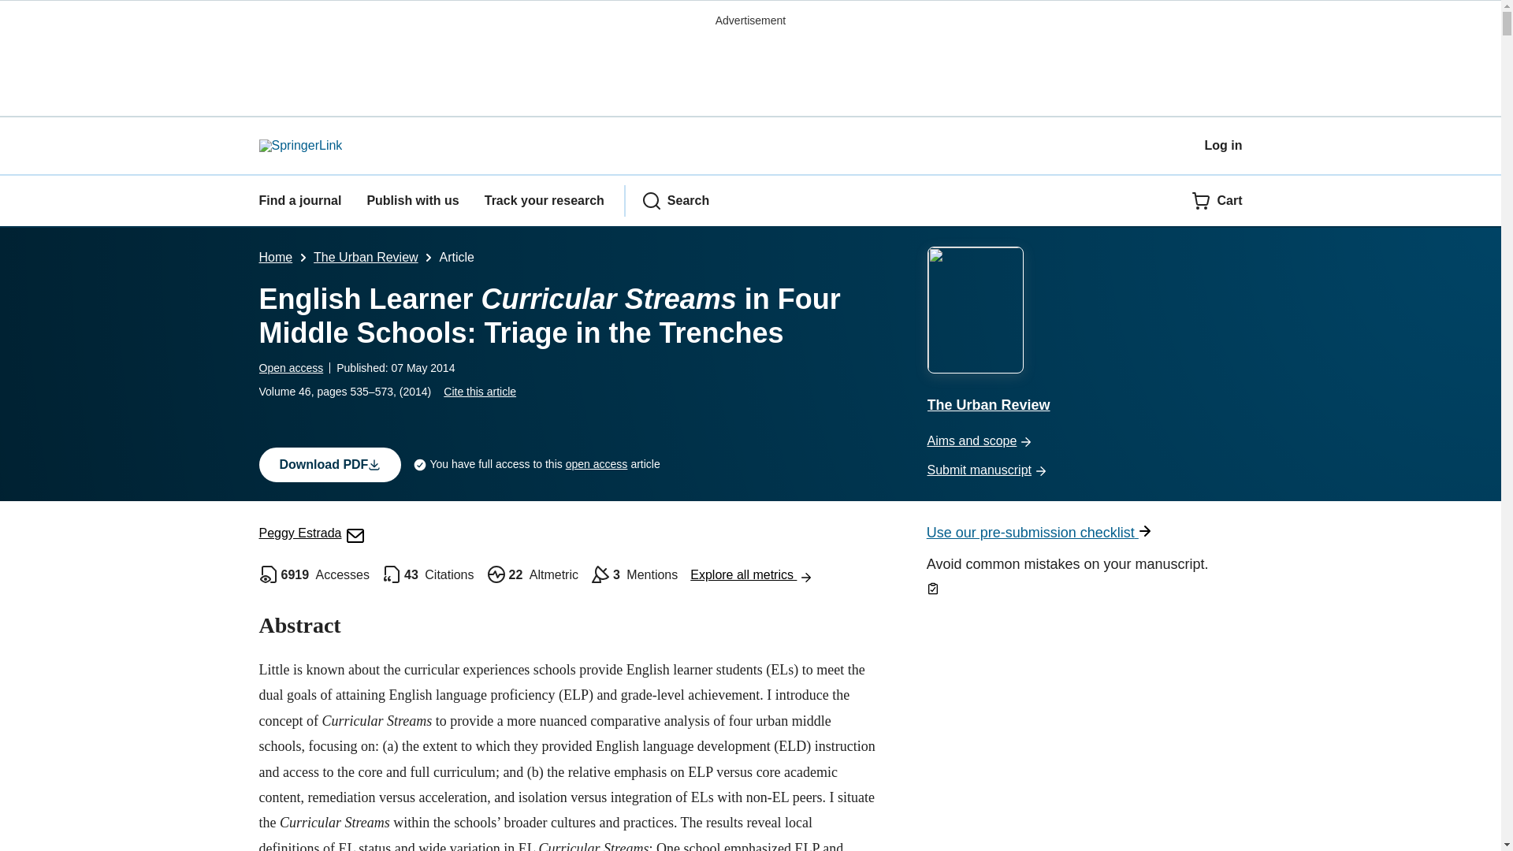 Image resolution: width=1513 pixels, height=851 pixels. I want to click on Open access, so click(291, 368).